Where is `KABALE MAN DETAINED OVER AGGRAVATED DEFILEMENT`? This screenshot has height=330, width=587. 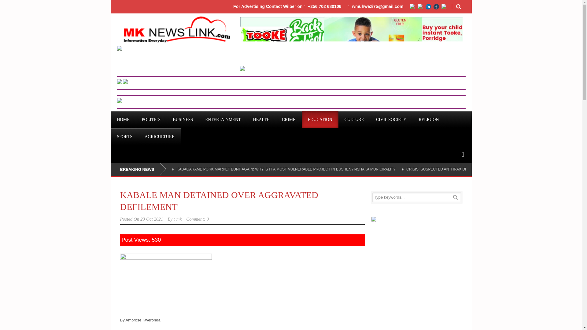
KABALE MAN DETAINED OVER AGGRAVATED DEFILEMENT is located at coordinates (219, 201).